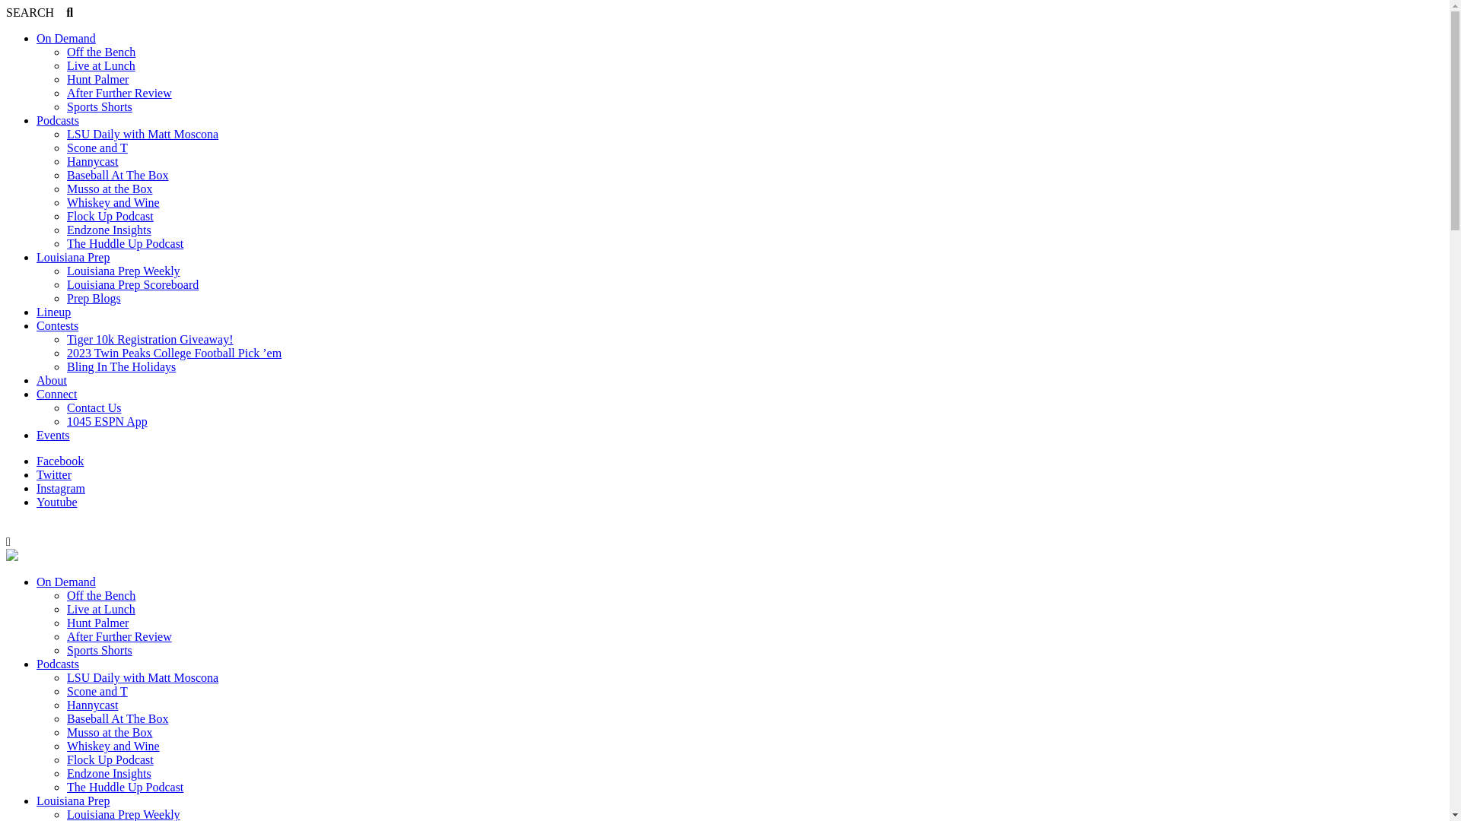 This screenshot has width=1461, height=821. What do you see at coordinates (94, 407) in the screenshot?
I see `Contact Us` at bounding box center [94, 407].